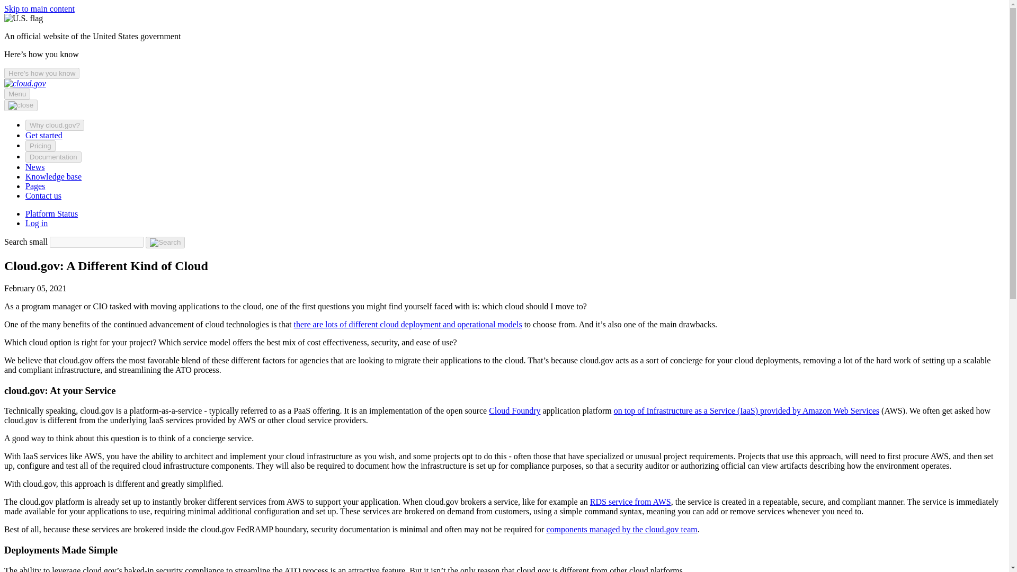 Image resolution: width=1017 pixels, height=572 pixels. What do you see at coordinates (621, 529) in the screenshot?
I see `components managed by the cloud.gov team` at bounding box center [621, 529].